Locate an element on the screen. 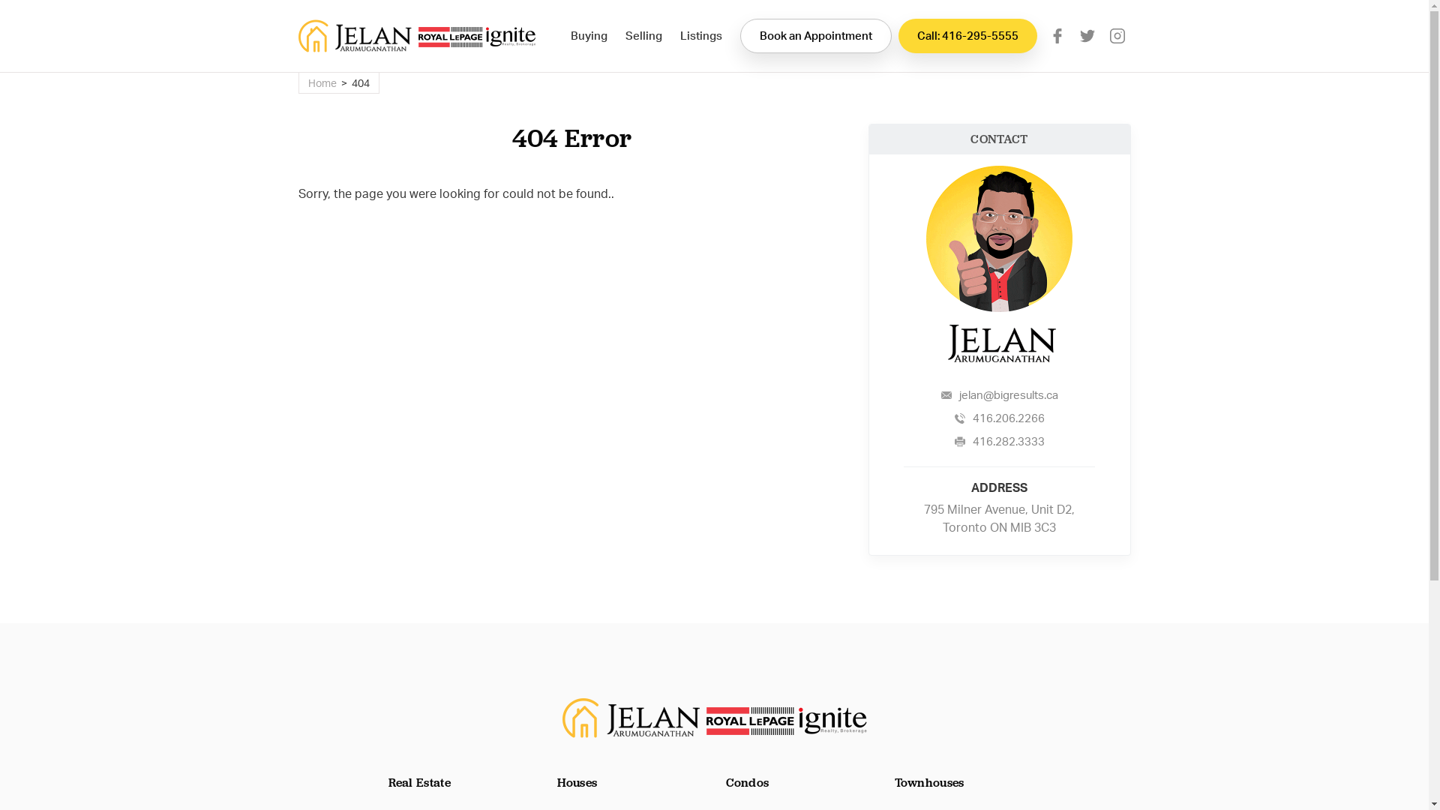 The height and width of the screenshot is (810, 1440). Instagram is located at coordinates (1117, 36).